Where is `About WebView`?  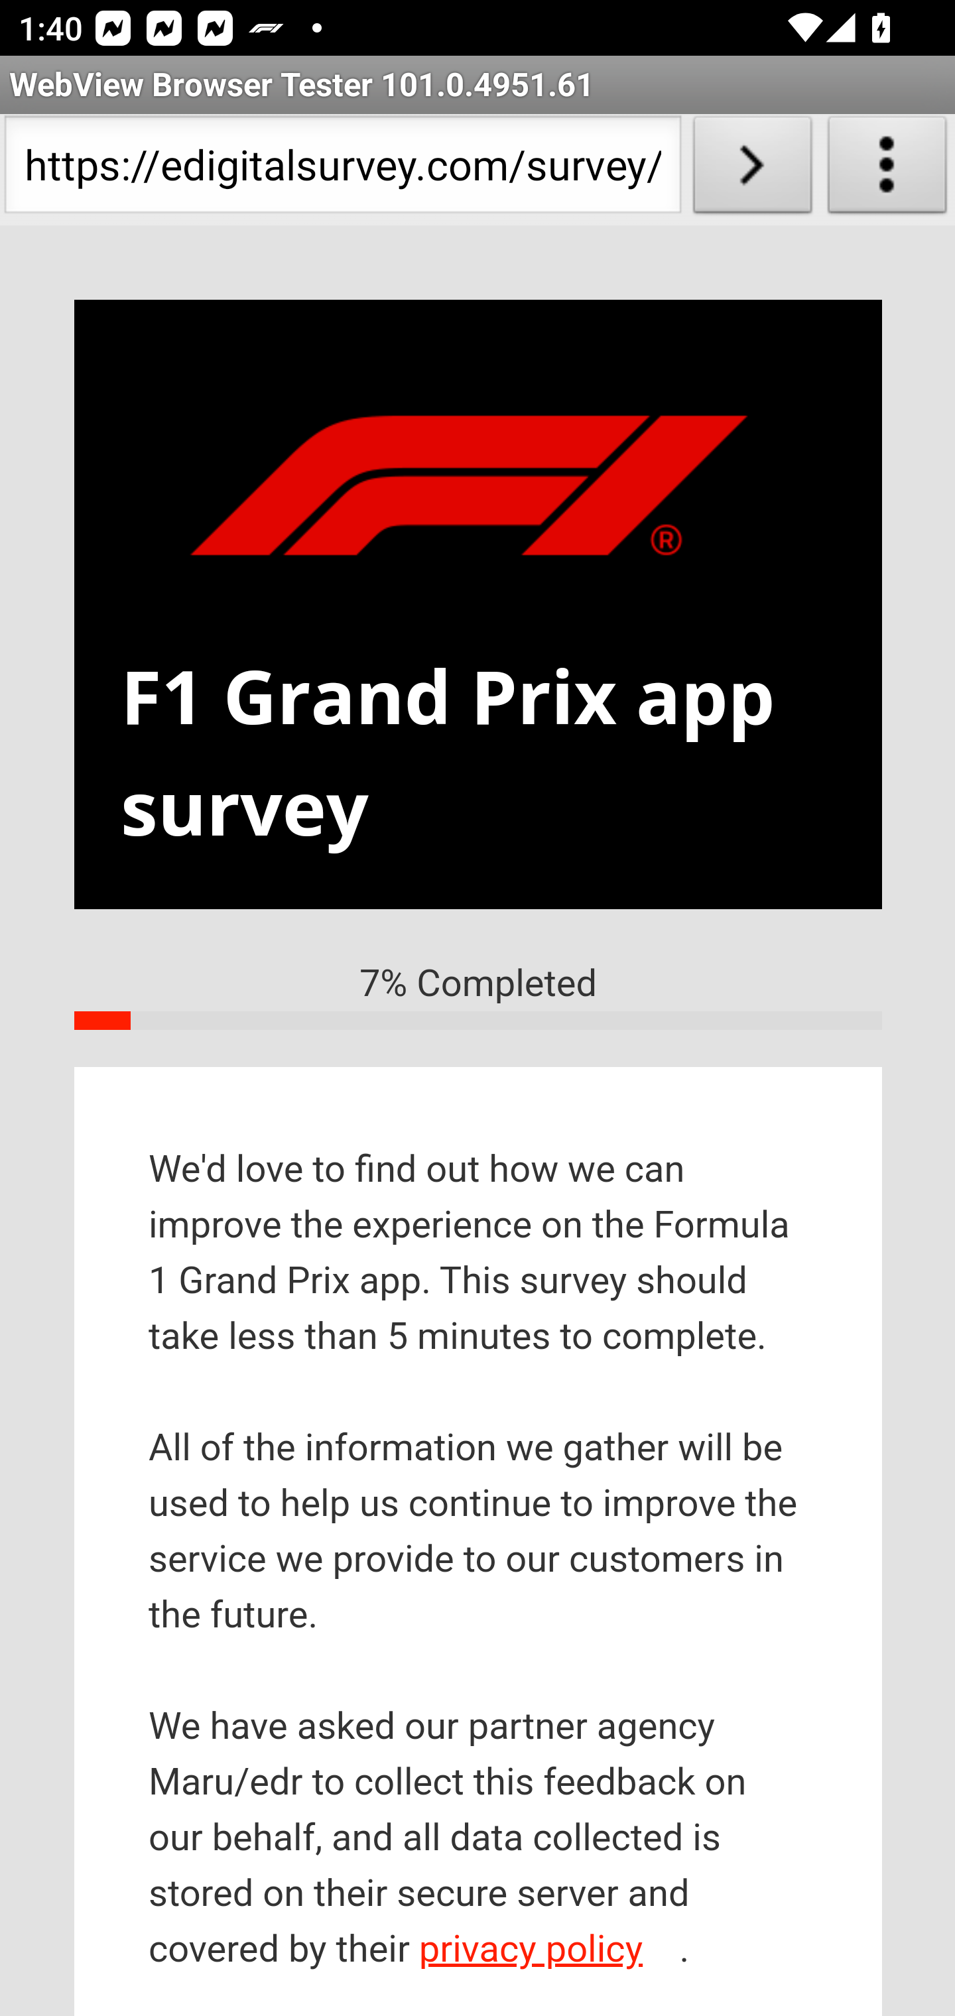
About WebView is located at coordinates (887, 170).